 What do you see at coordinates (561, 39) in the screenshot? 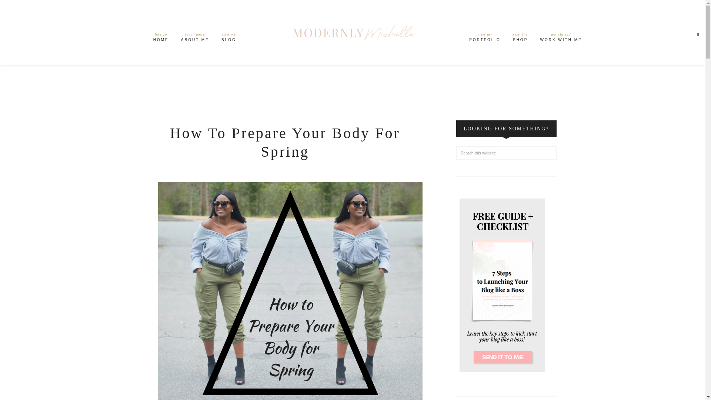
I see `Modernly Michelle` at bounding box center [561, 39].